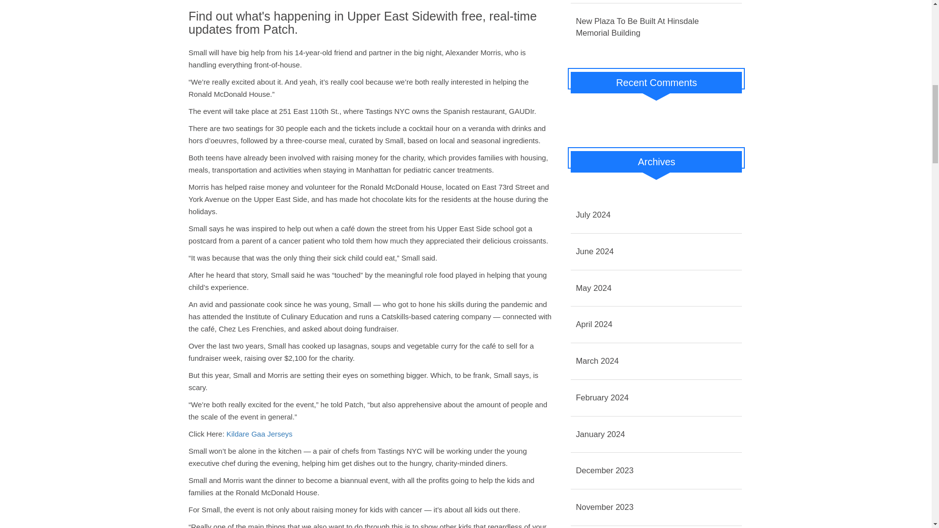 This screenshot has width=939, height=528. Describe the element at coordinates (656, 434) in the screenshot. I see `January 2024` at that location.